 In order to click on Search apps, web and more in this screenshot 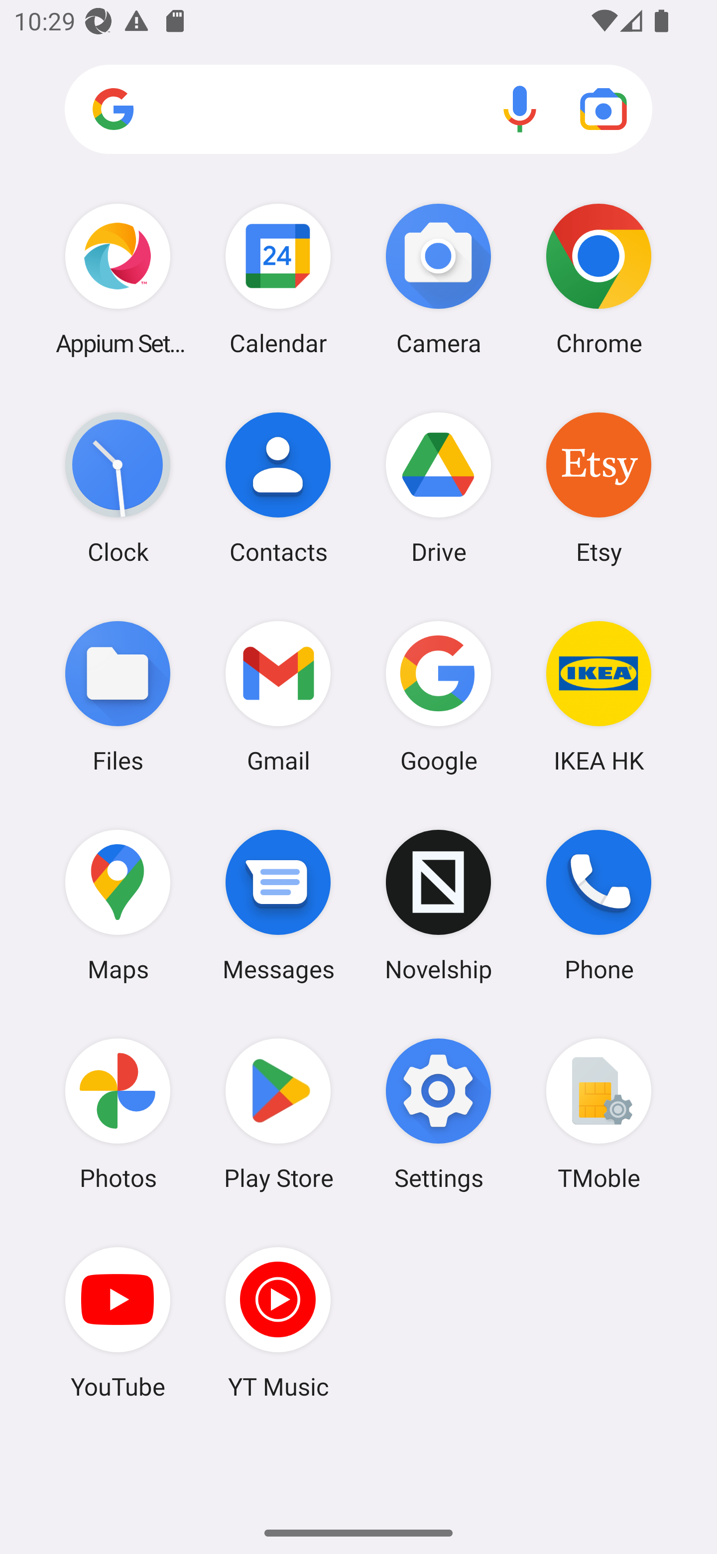, I will do `click(358, 110)`.